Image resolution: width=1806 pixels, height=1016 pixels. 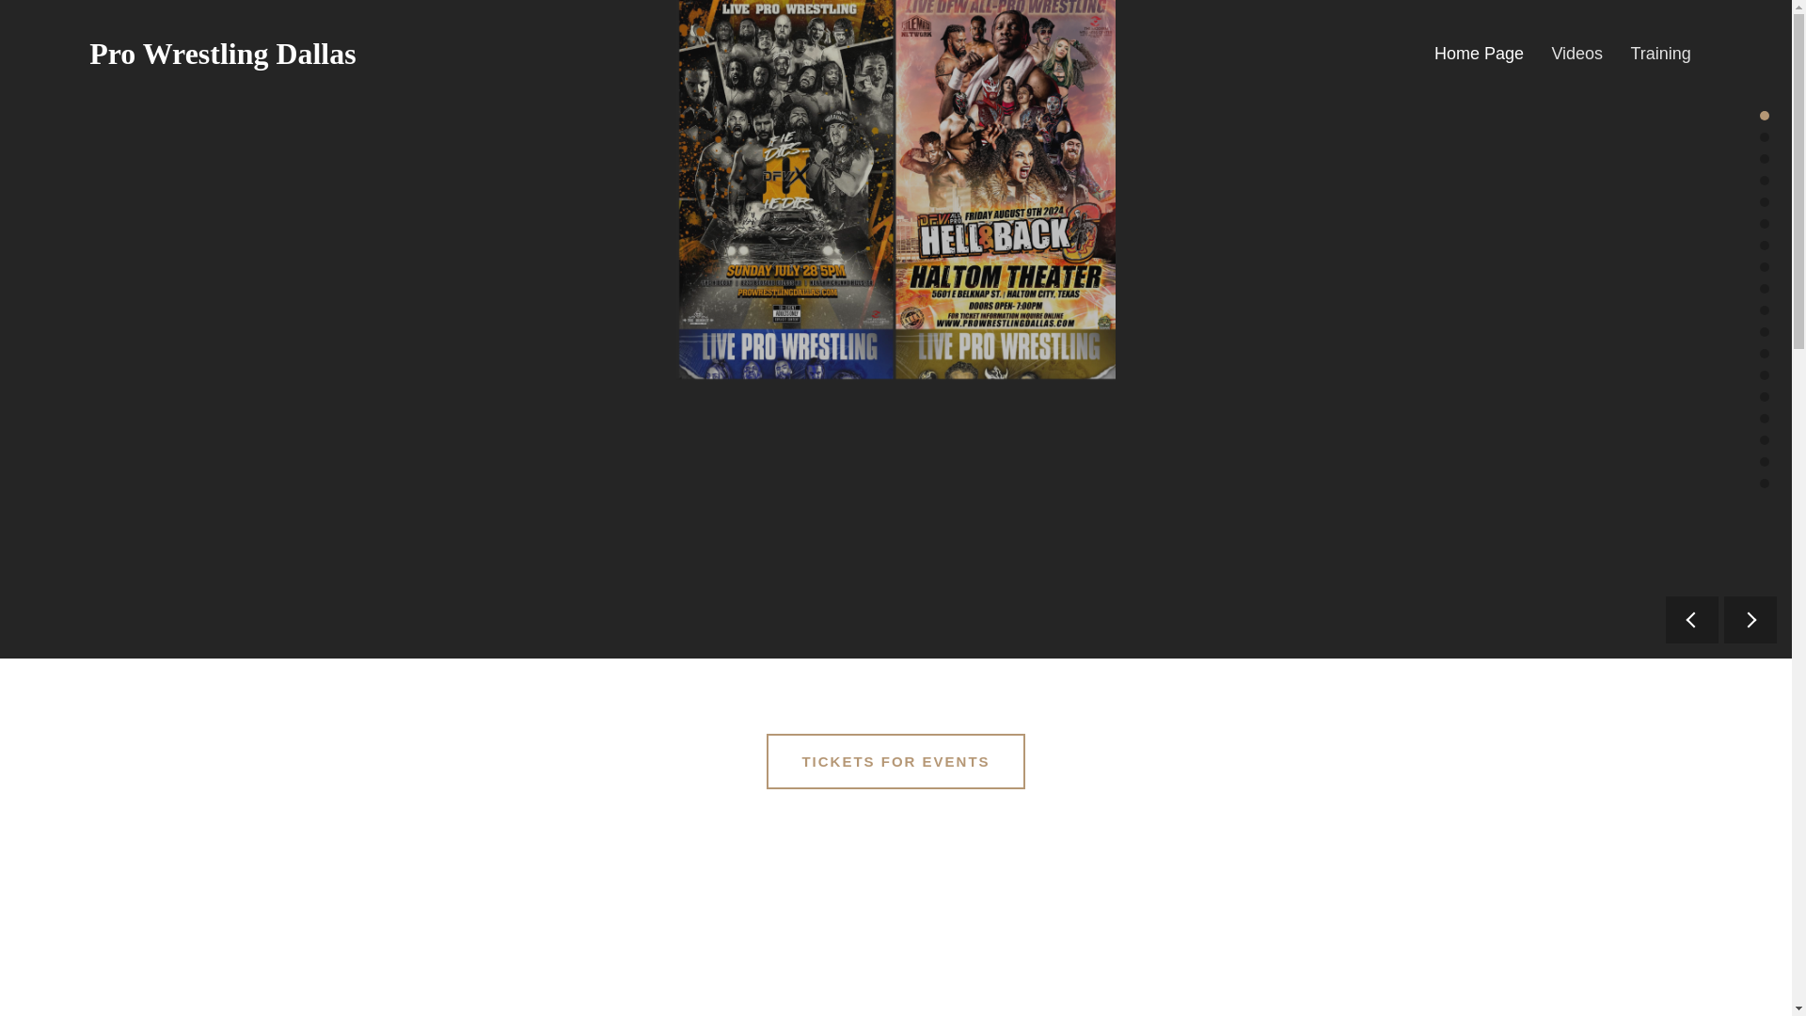 I want to click on 12, so click(x=1765, y=354).